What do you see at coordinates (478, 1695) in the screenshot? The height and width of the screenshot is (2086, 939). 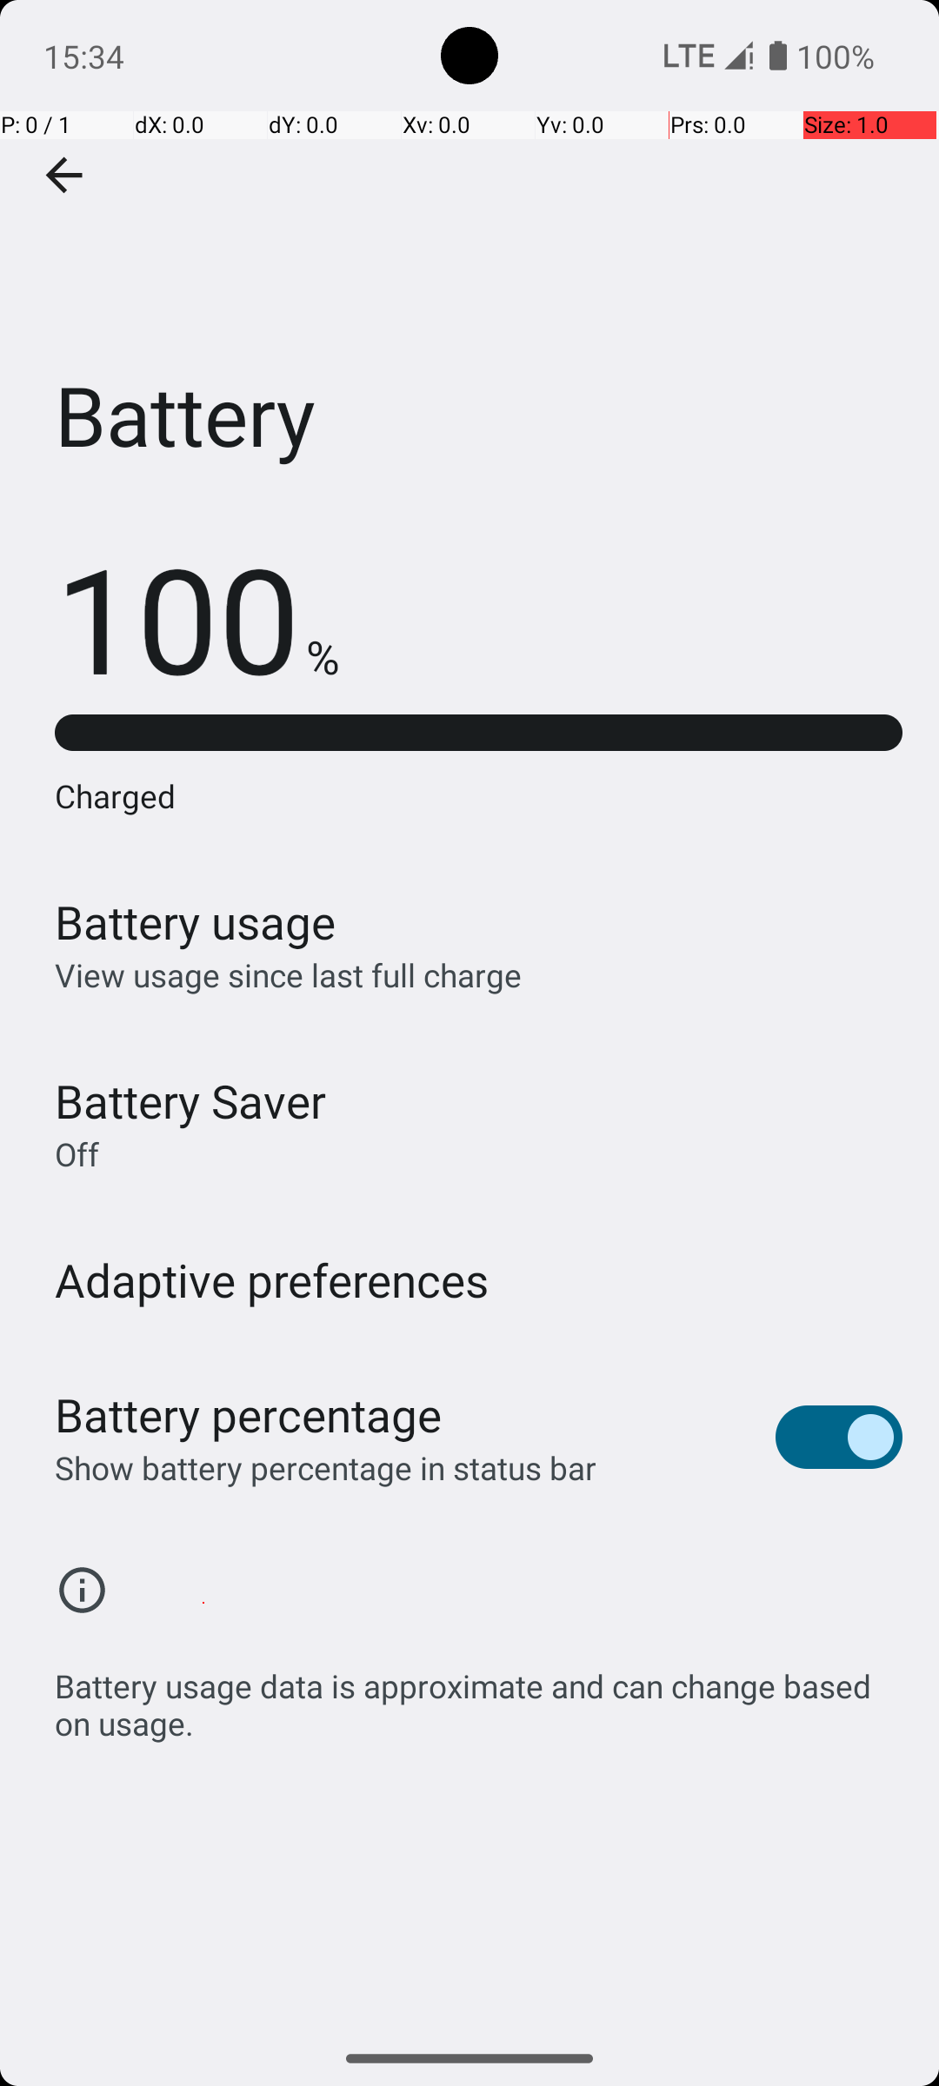 I see `Battery usage data is approximate and can change based on usage.` at bounding box center [478, 1695].